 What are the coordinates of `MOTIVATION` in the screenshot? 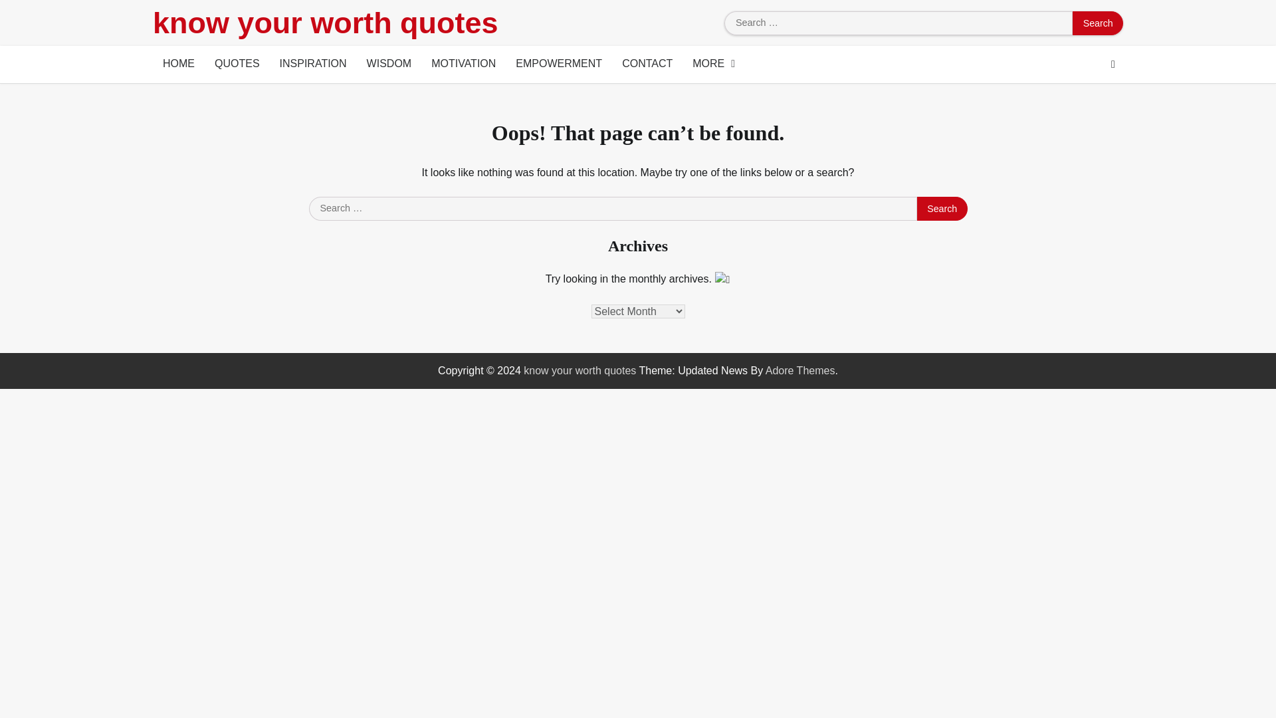 It's located at (463, 64).